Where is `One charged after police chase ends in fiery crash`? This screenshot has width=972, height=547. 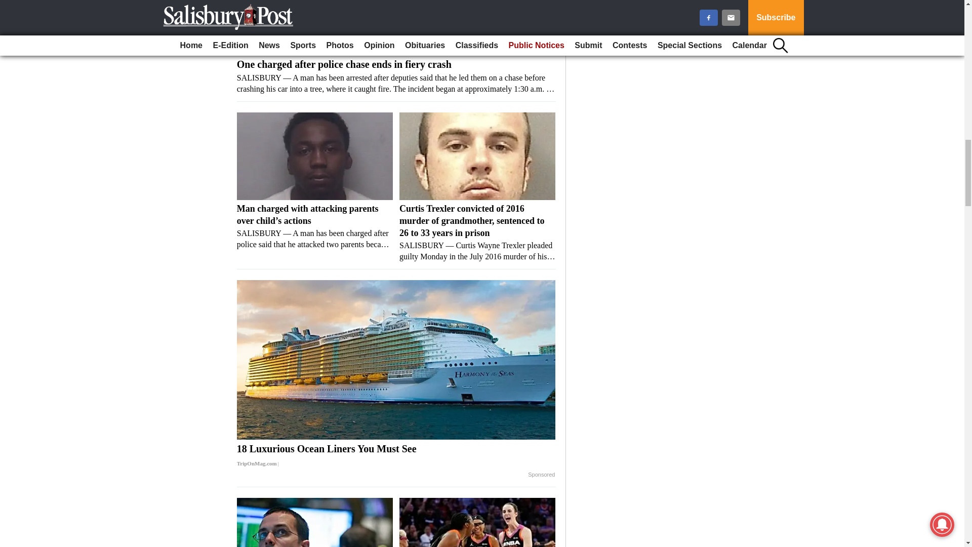
One charged after police chase ends in fiery crash is located at coordinates (396, 76).